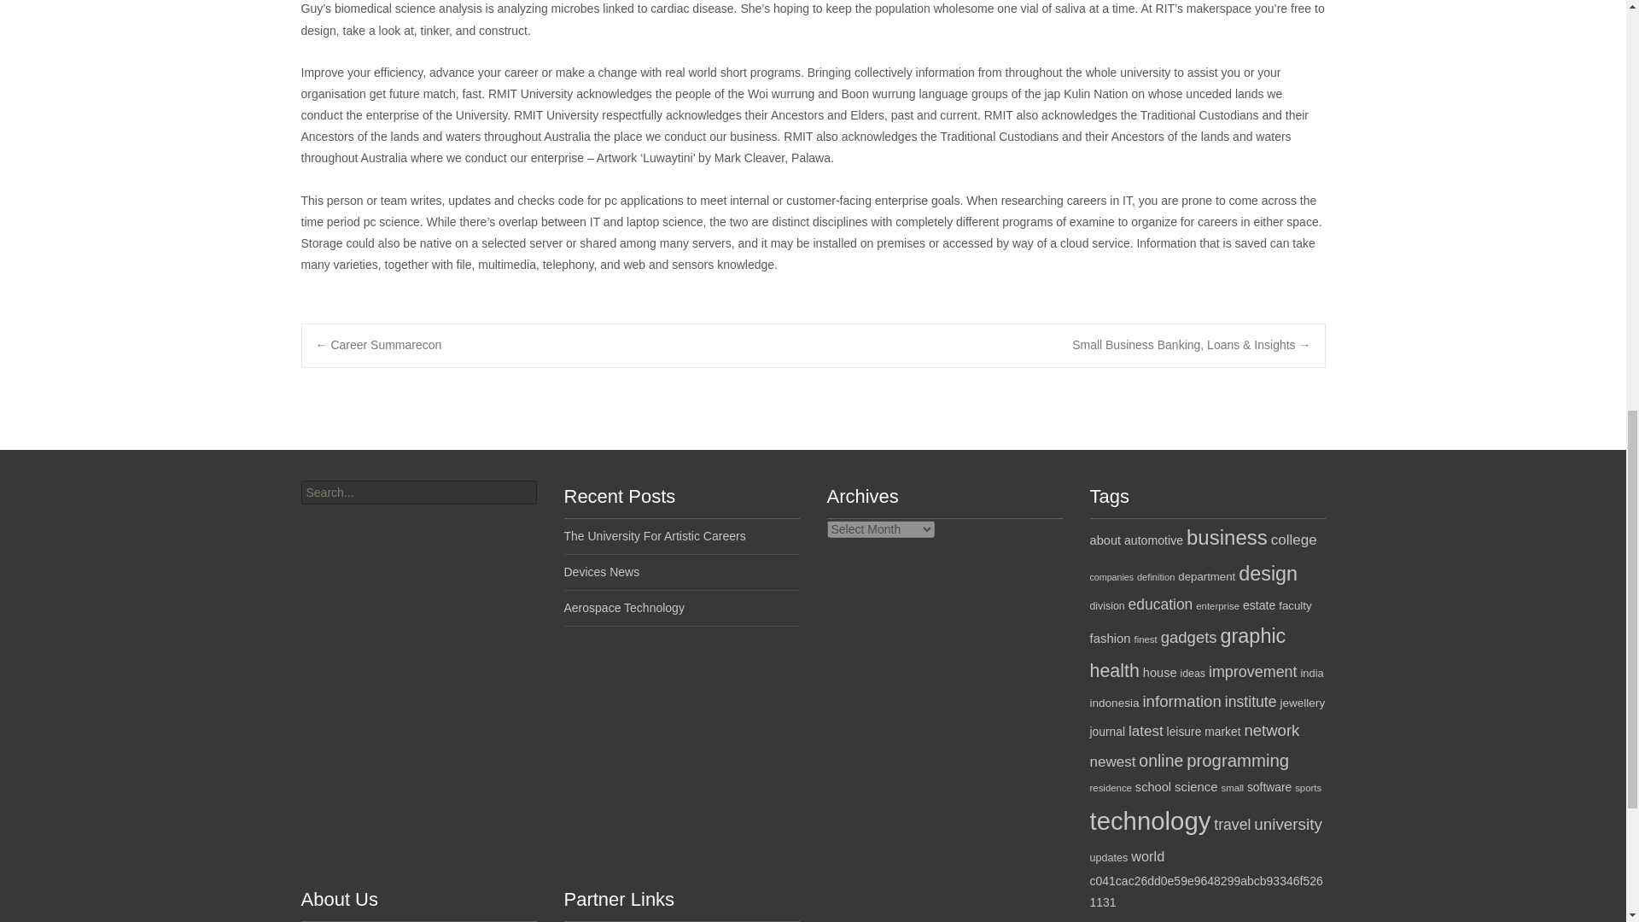 Image resolution: width=1639 pixels, height=922 pixels. Describe the element at coordinates (1227, 536) in the screenshot. I see `business` at that location.